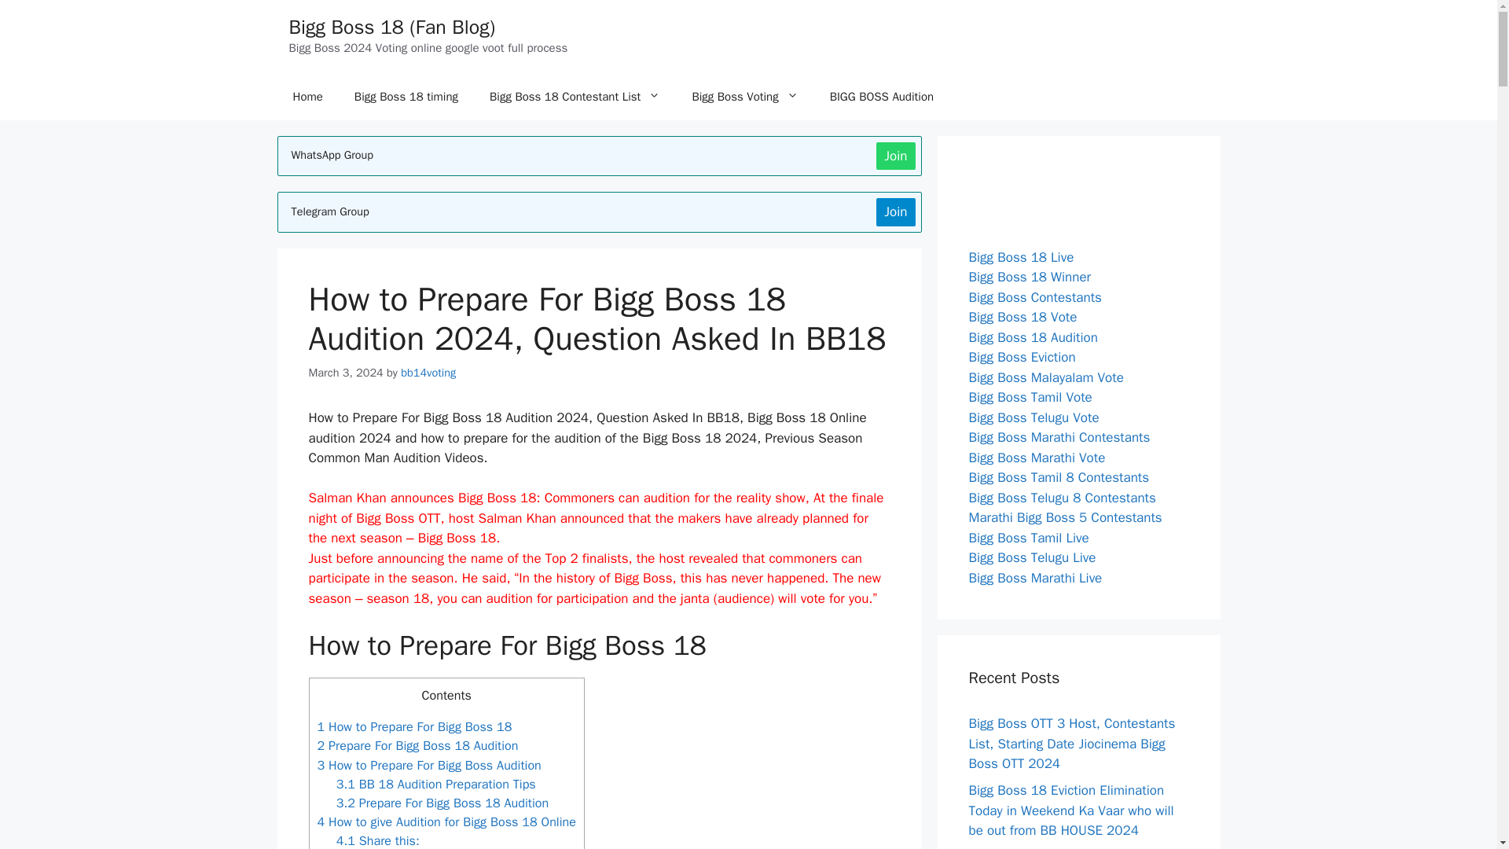 The height and width of the screenshot is (849, 1509). What do you see at coordinates (429, 765) in the screenshot?
I see `3 How to Prepare For Bigg Boss Audition` at bounding box center [429, 765].